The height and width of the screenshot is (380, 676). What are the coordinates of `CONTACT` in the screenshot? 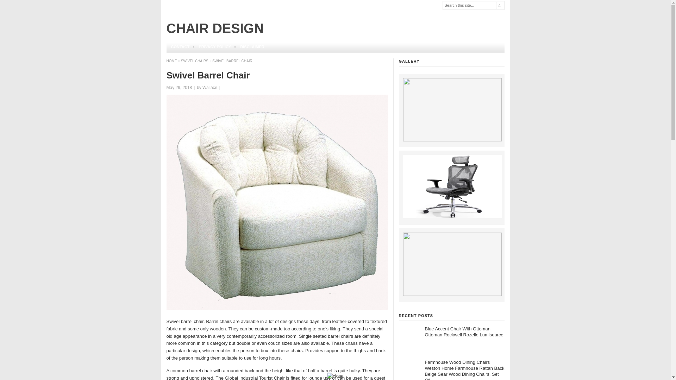 It's located at (180, 47).